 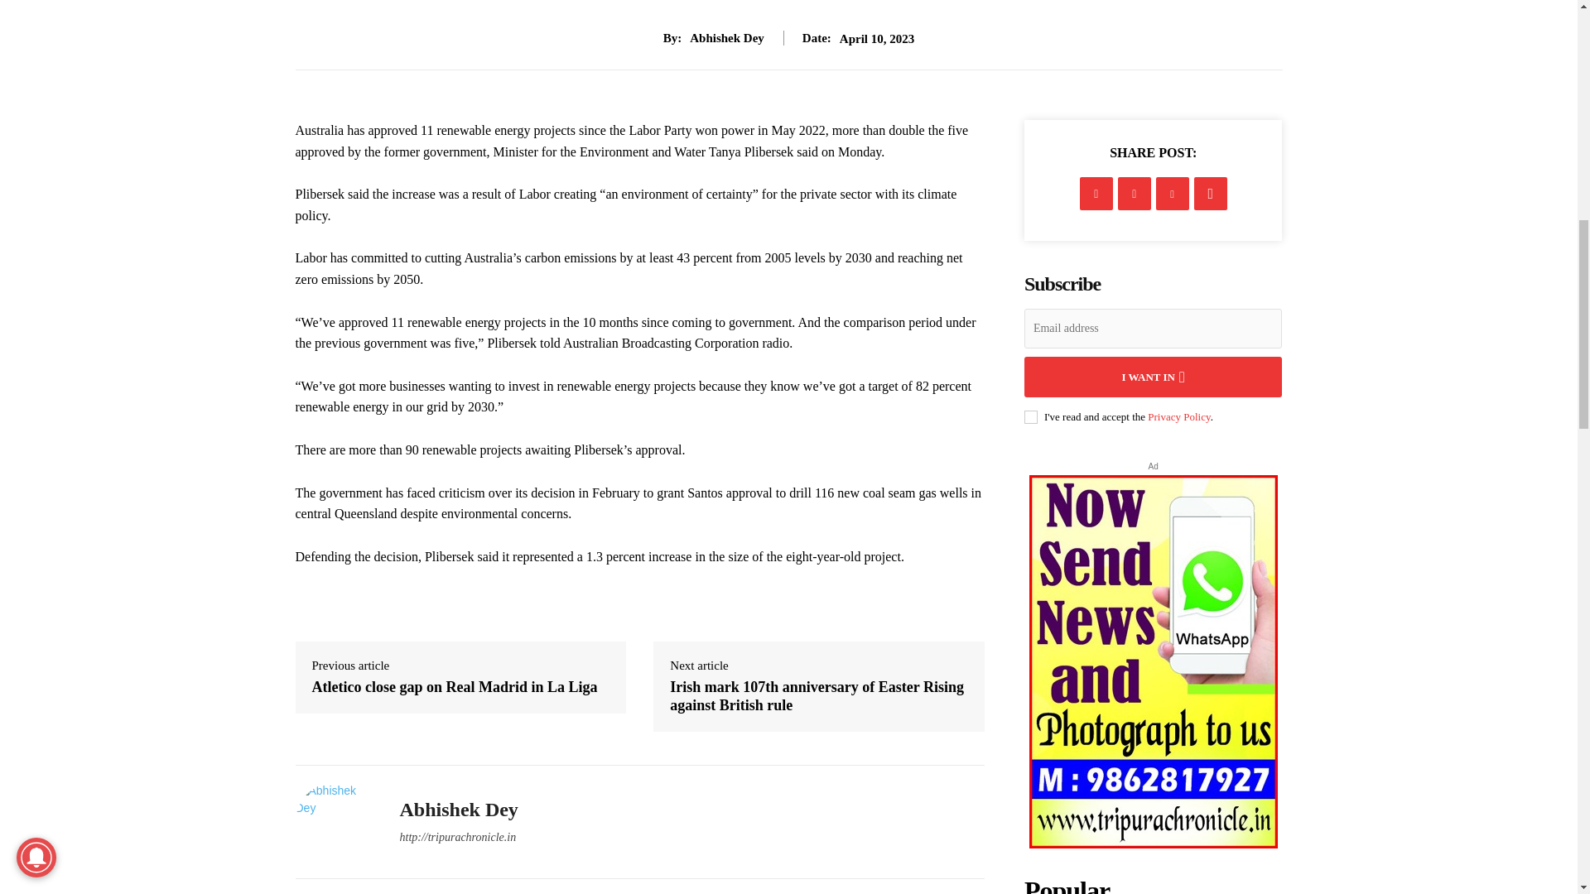 I want to click on Twitter, so click(x=1135, y=193).